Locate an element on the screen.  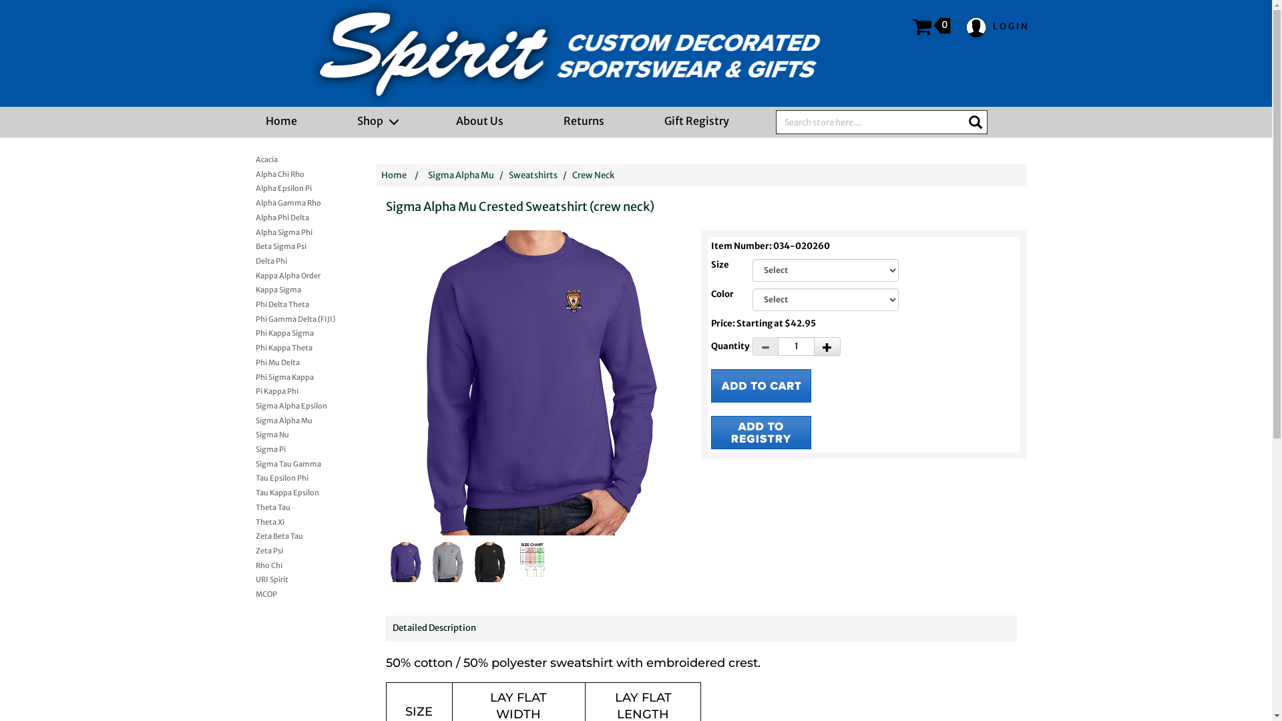
cart is located at coordinates (761, 386).